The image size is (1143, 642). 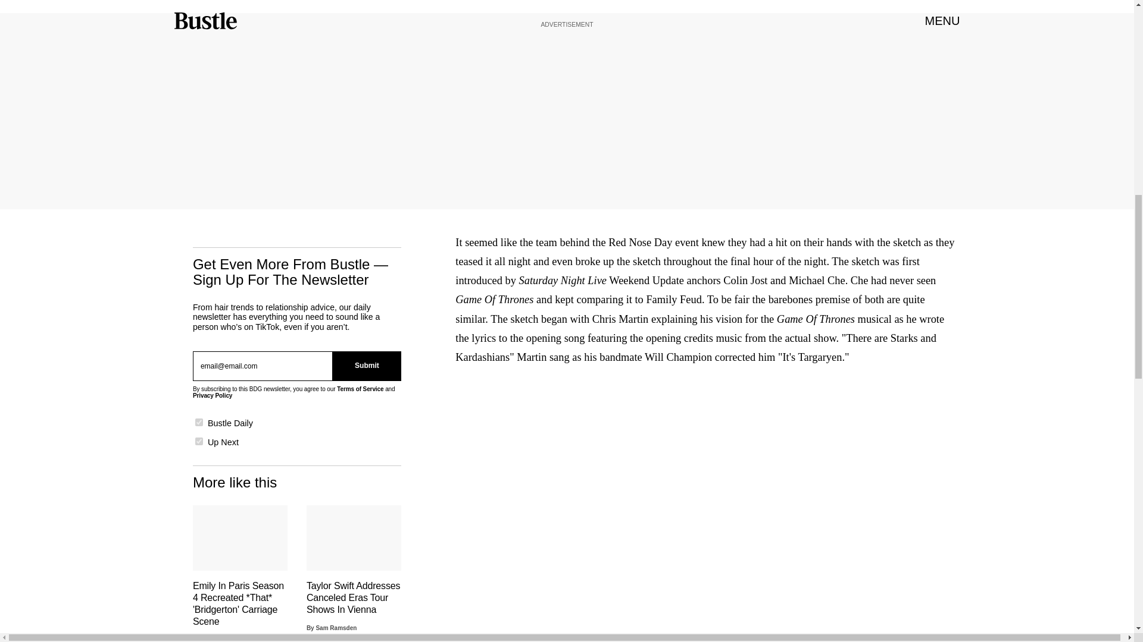 What do you see at coordinates (360, 389) in the screenshot?
I see `Terms of Service` at bounding box center [360, 389].